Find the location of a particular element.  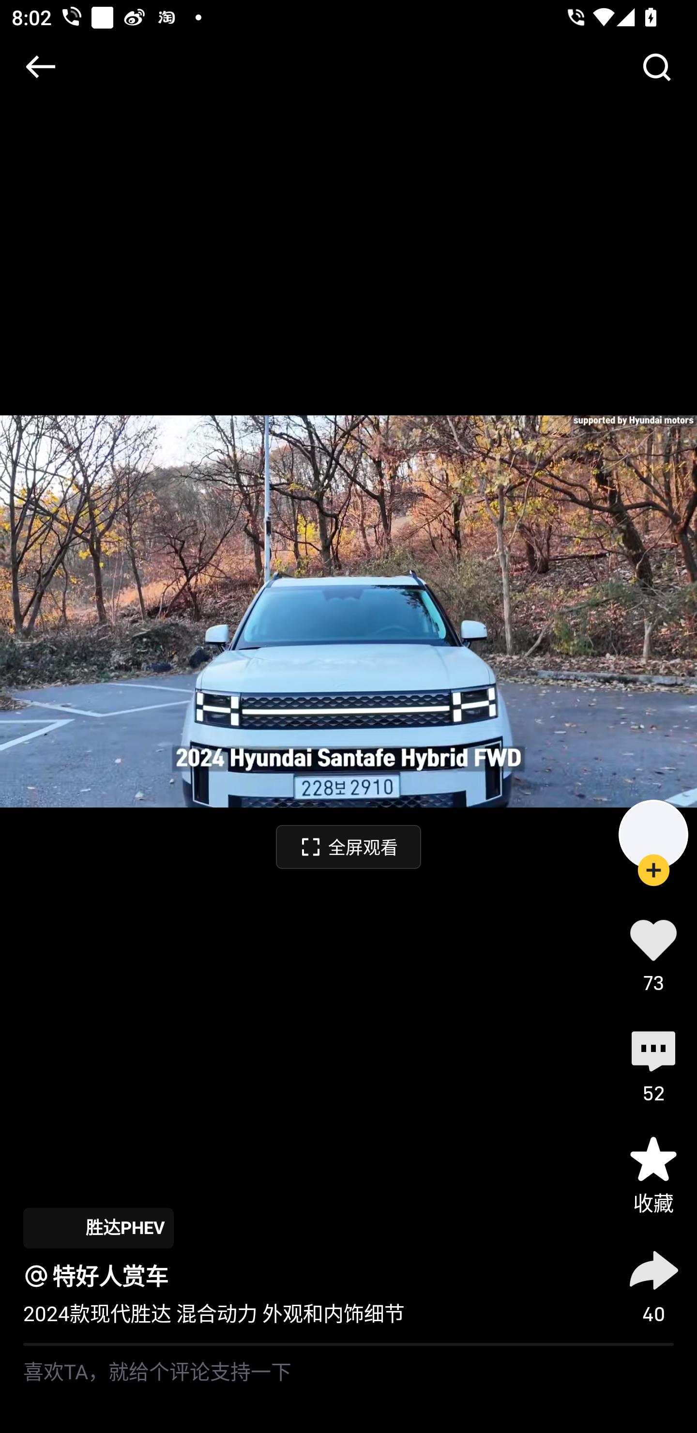

40 is located at coordinates (653, 1284).